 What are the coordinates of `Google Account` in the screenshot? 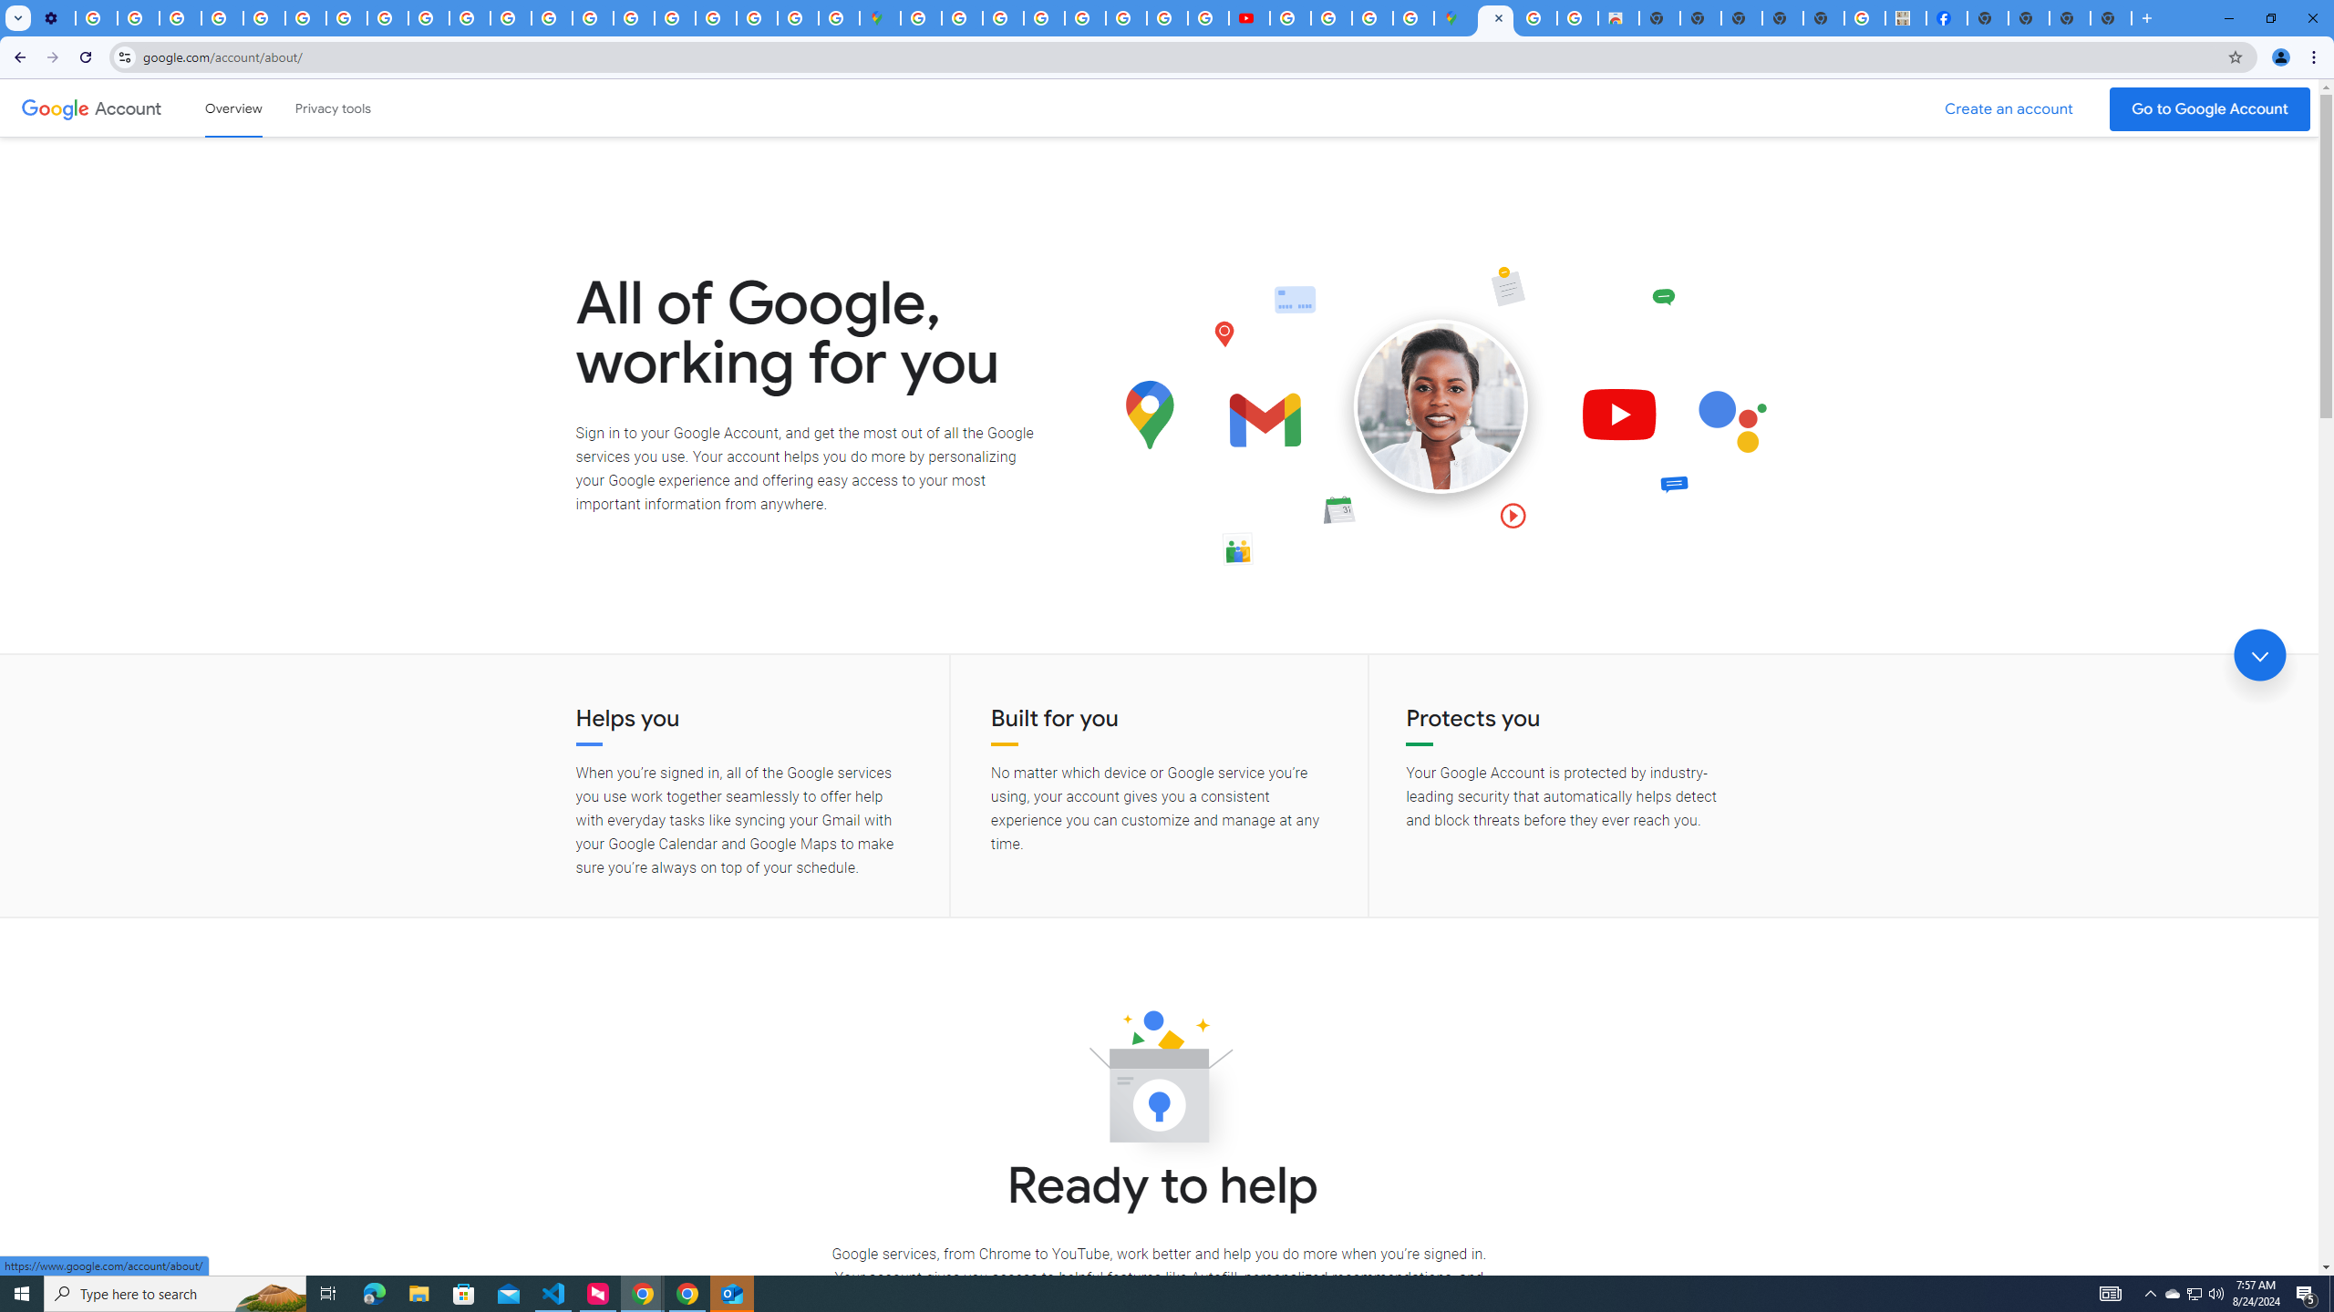 It's located at (129, 108).